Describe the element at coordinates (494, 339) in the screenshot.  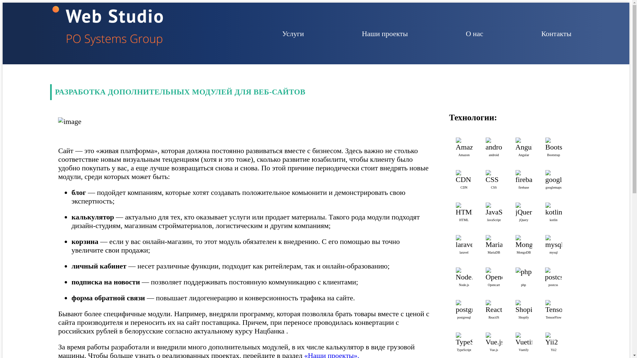
I see `Vue.js` at that location.